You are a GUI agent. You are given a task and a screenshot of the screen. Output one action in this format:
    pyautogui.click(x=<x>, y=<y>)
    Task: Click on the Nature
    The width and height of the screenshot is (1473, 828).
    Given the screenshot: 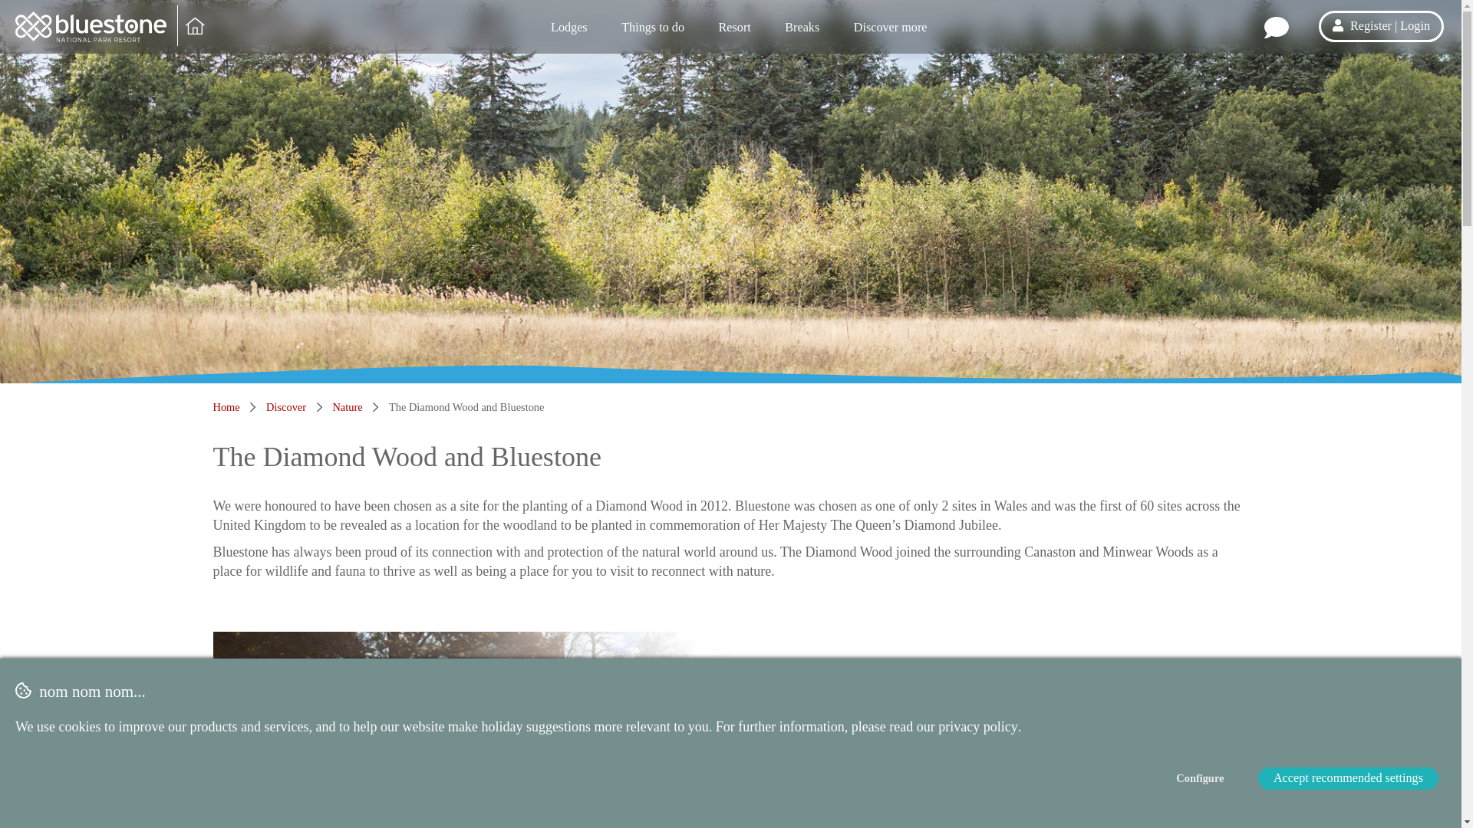 What is the action you would take?
    pyautogui.click(x=347, y=406)
    